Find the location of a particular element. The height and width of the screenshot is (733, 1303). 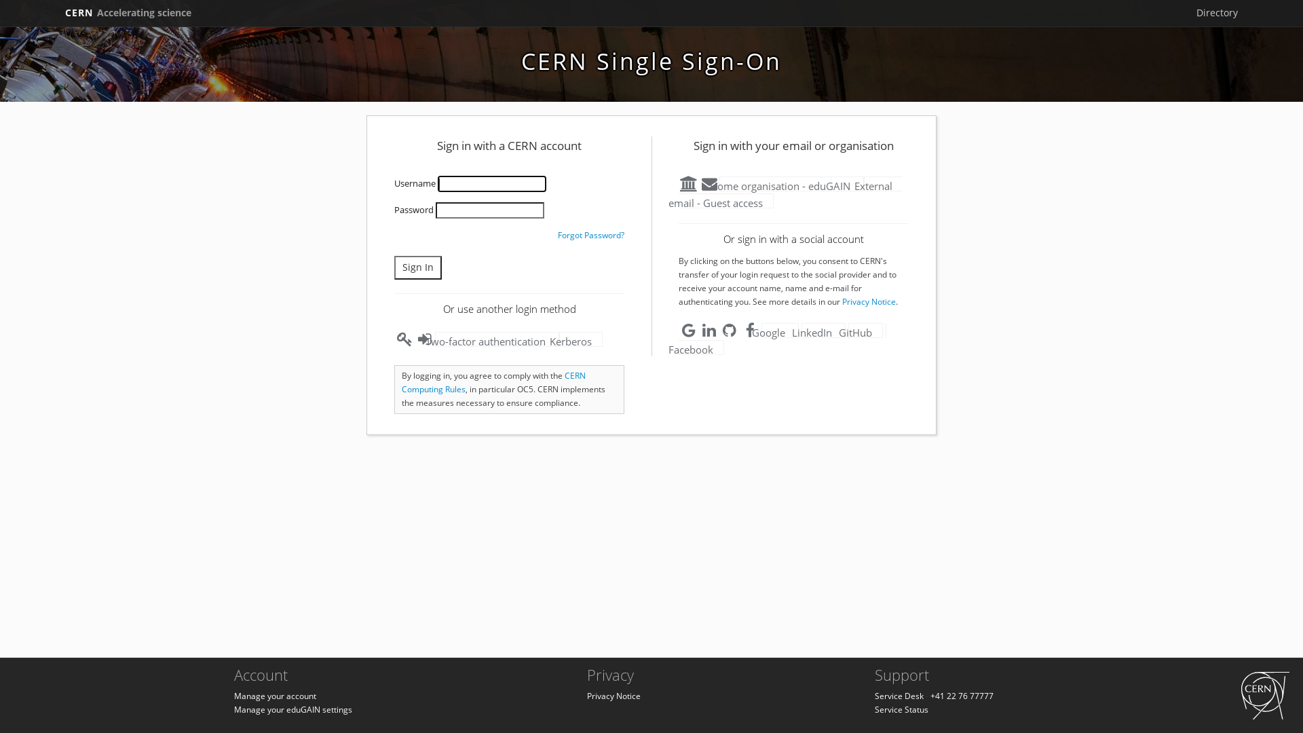

Home organisation - eduGAIN is located at coordinates (791, 184).